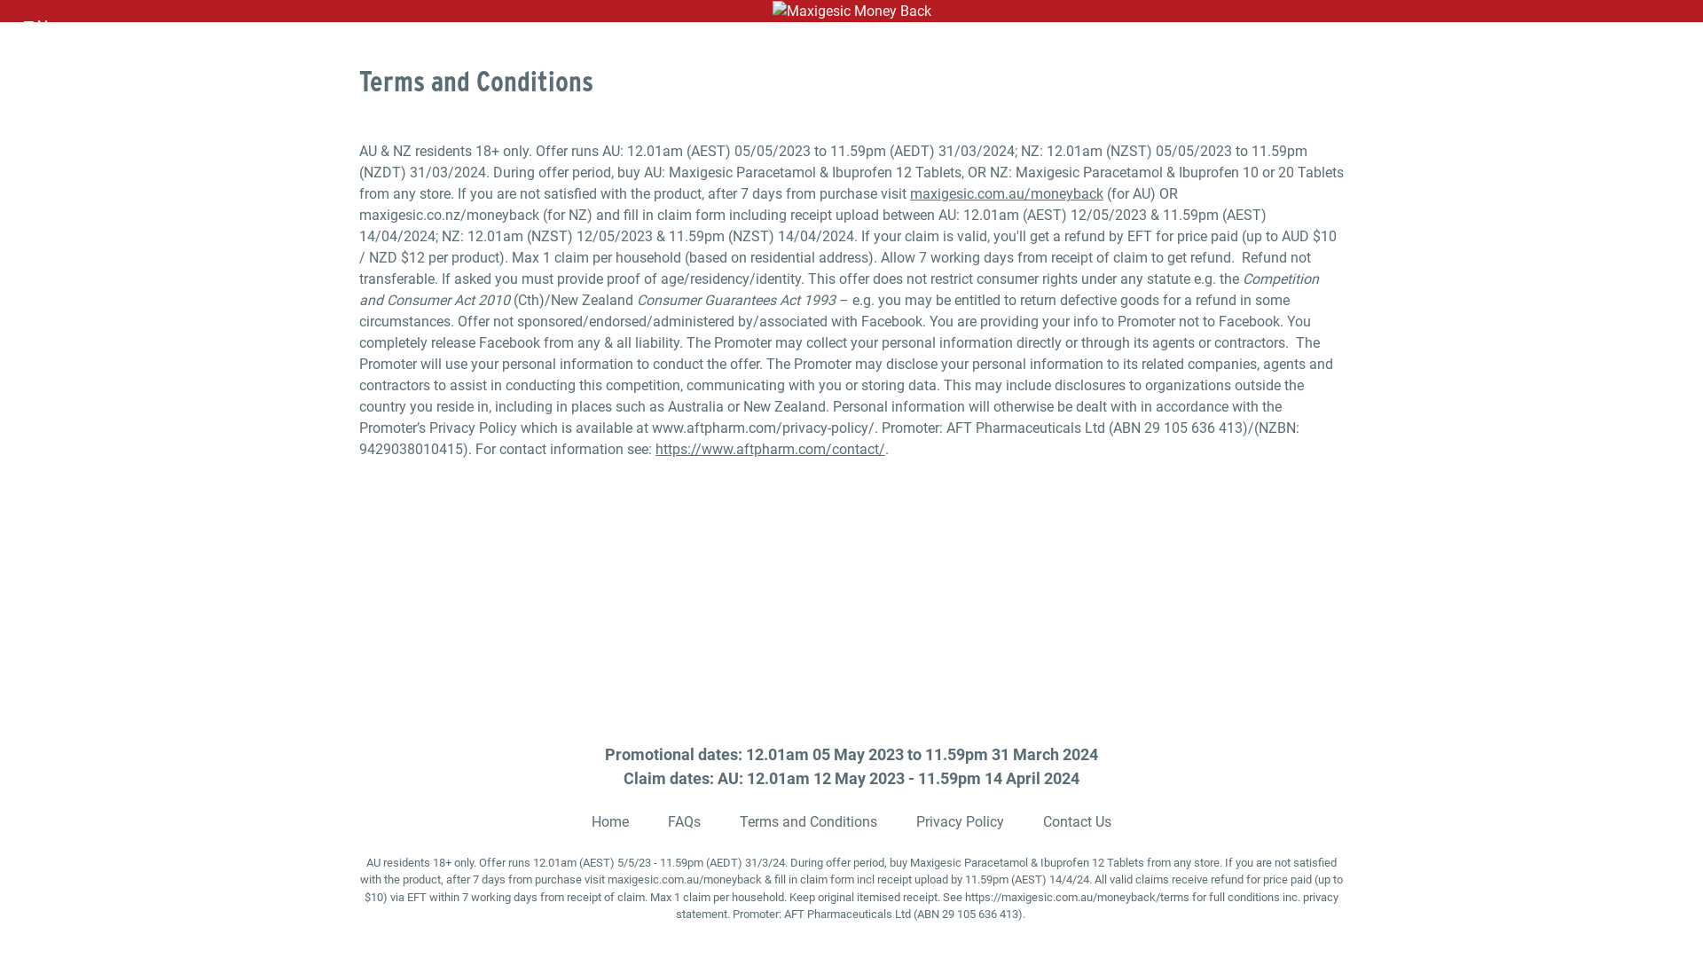  Describe the element at coordinates (45, 25) in the screenshot. I see `Menu` at that location.